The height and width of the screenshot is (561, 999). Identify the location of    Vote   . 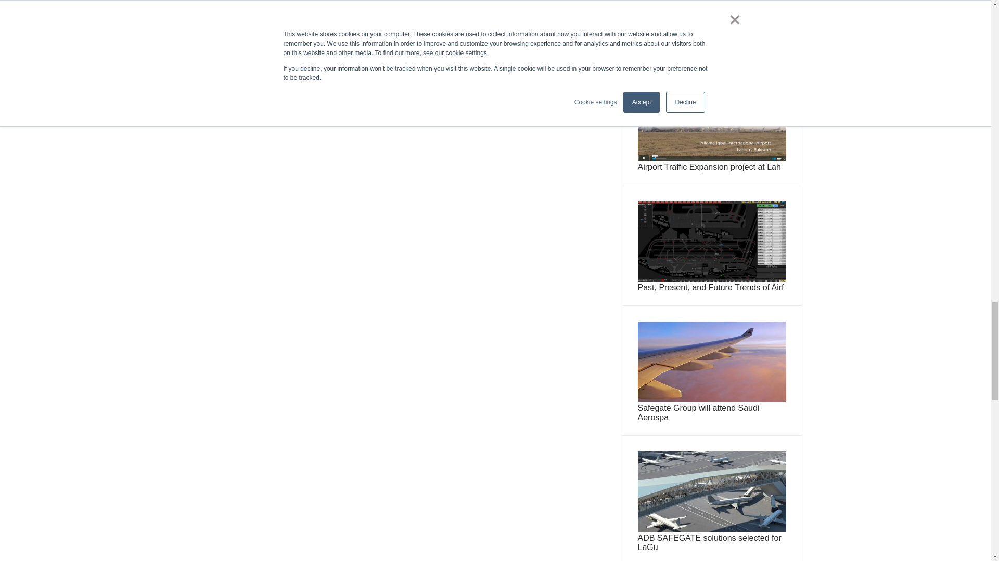
(712, 29).